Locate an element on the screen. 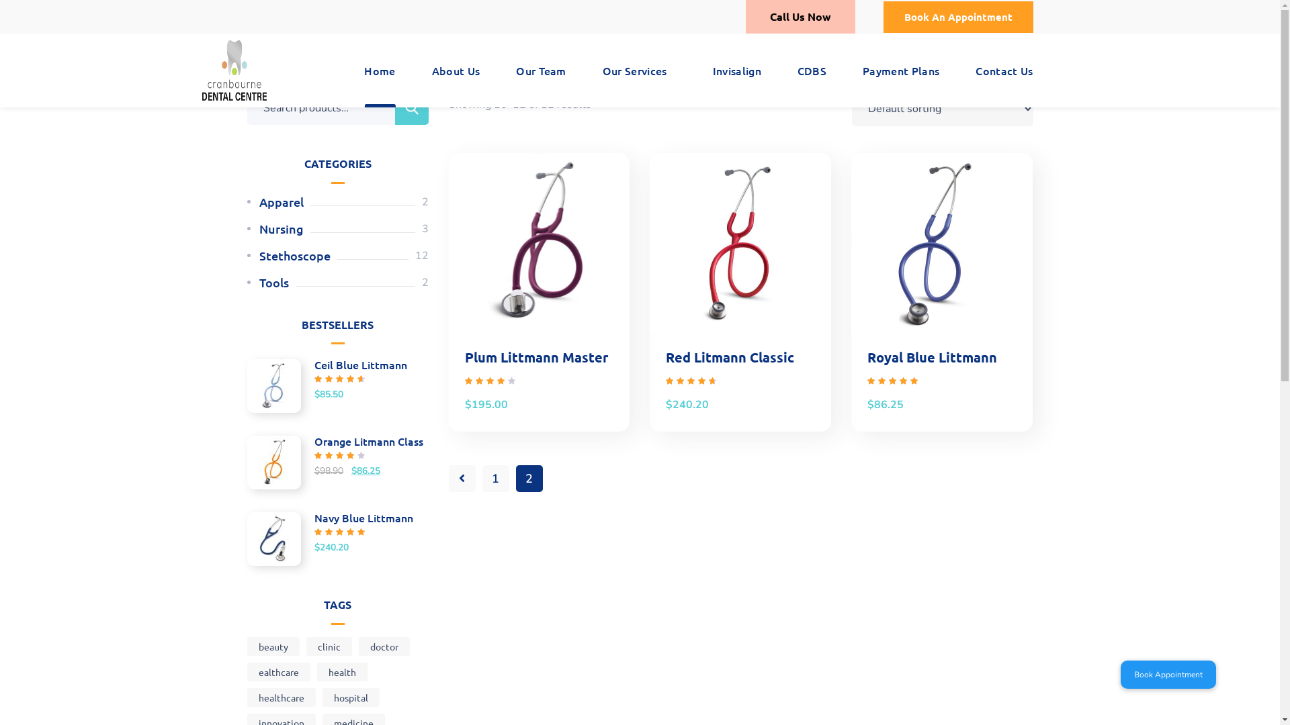  Book Appointment is located at coordinates (1168, 675).